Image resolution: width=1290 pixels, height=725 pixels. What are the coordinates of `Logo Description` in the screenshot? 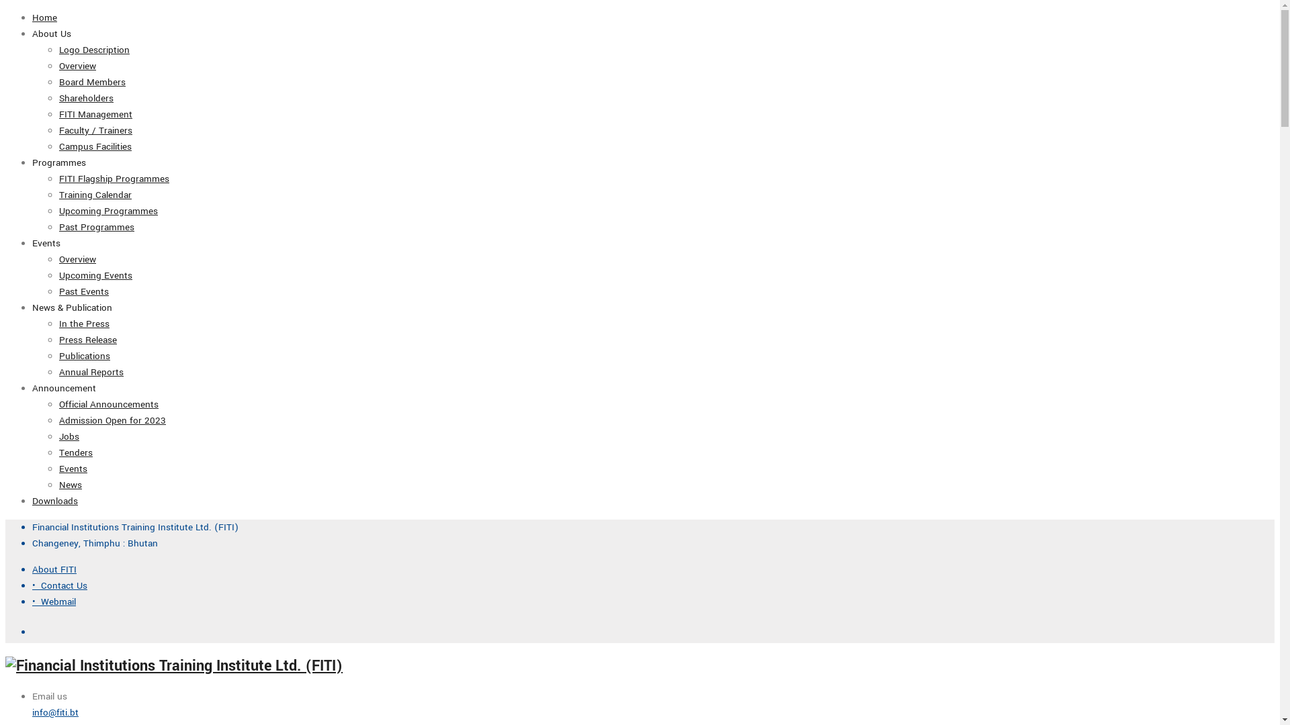 It's located at (94, 50).